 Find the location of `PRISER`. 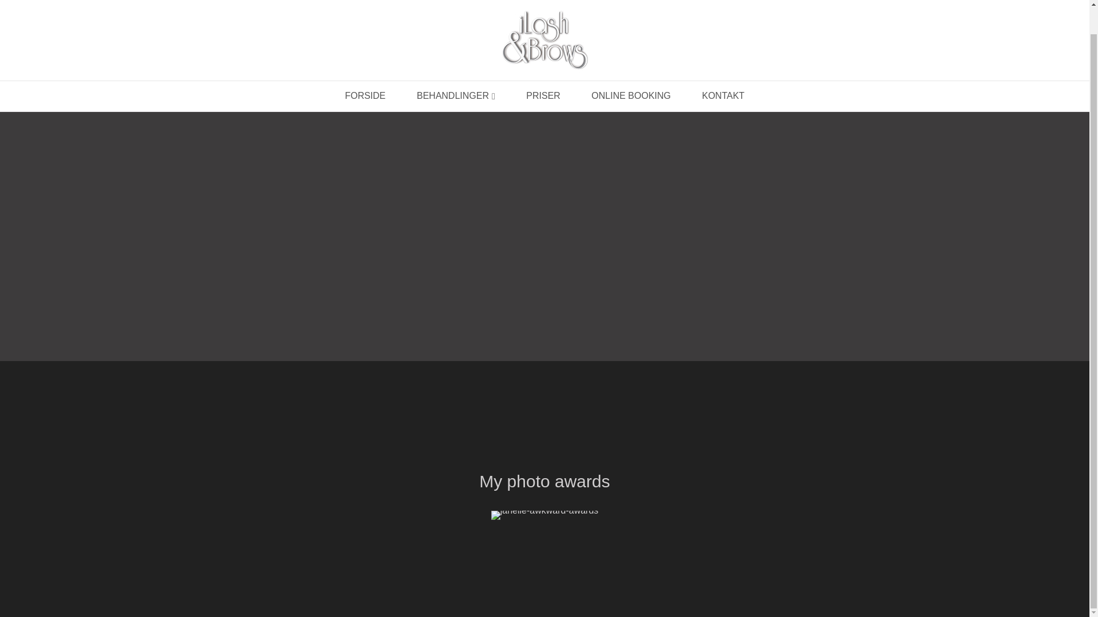

PRISER is located at coordinates (543, 68).